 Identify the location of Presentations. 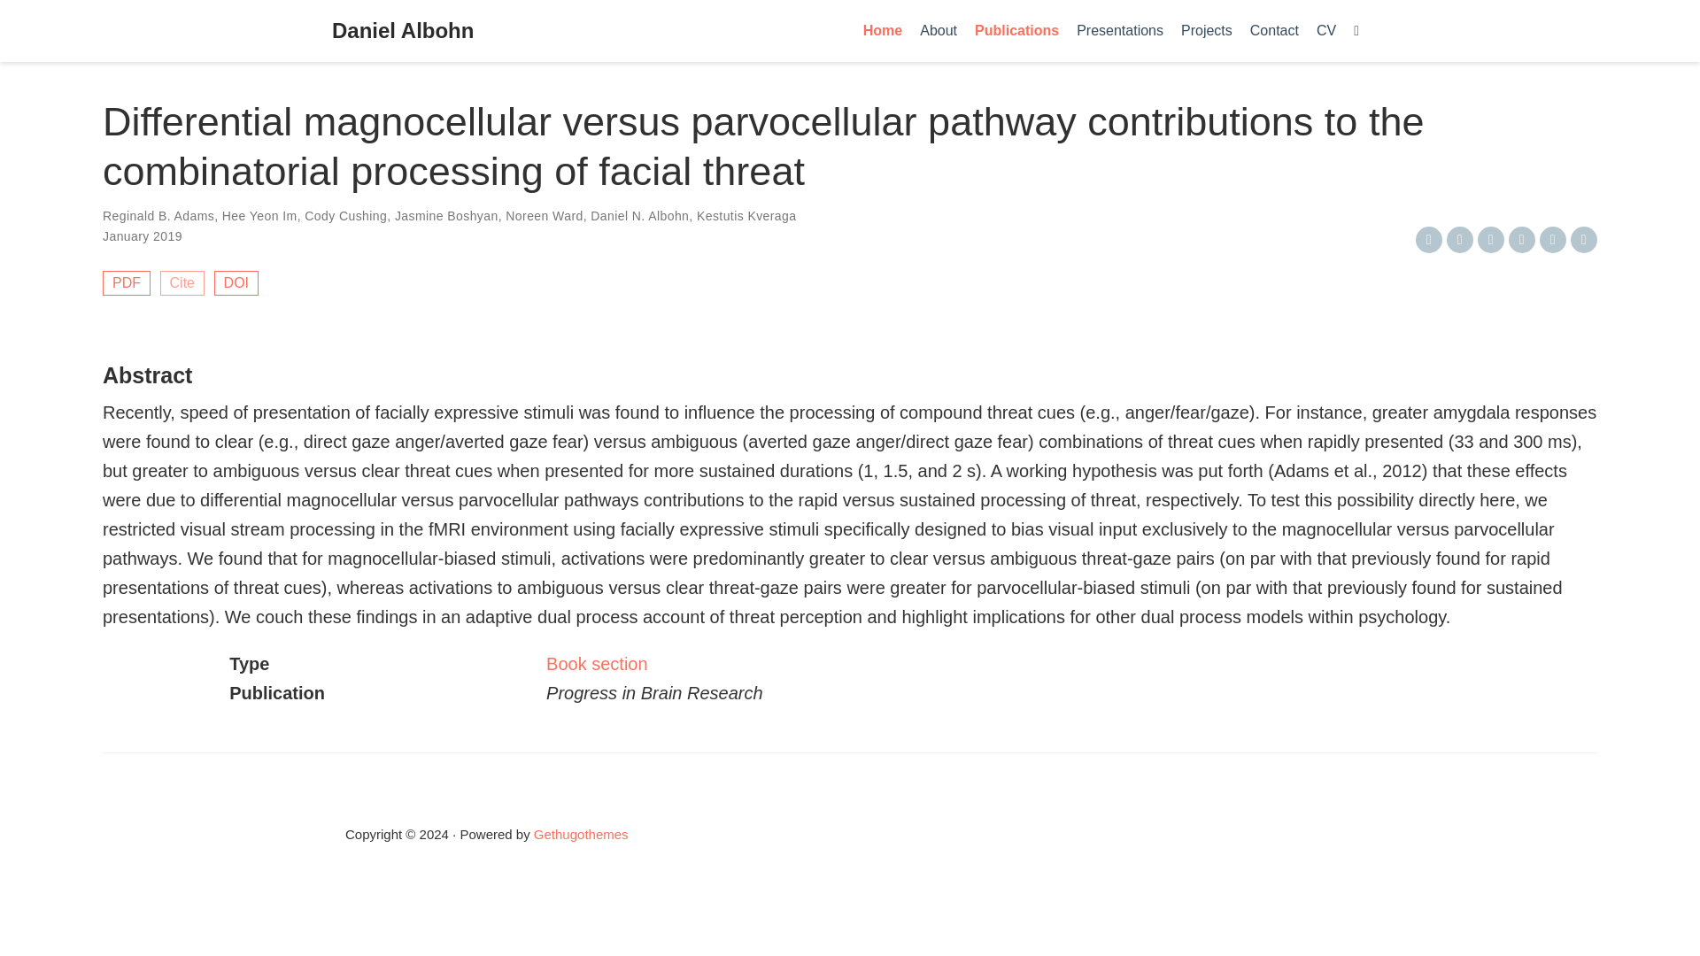
(1119, 31).